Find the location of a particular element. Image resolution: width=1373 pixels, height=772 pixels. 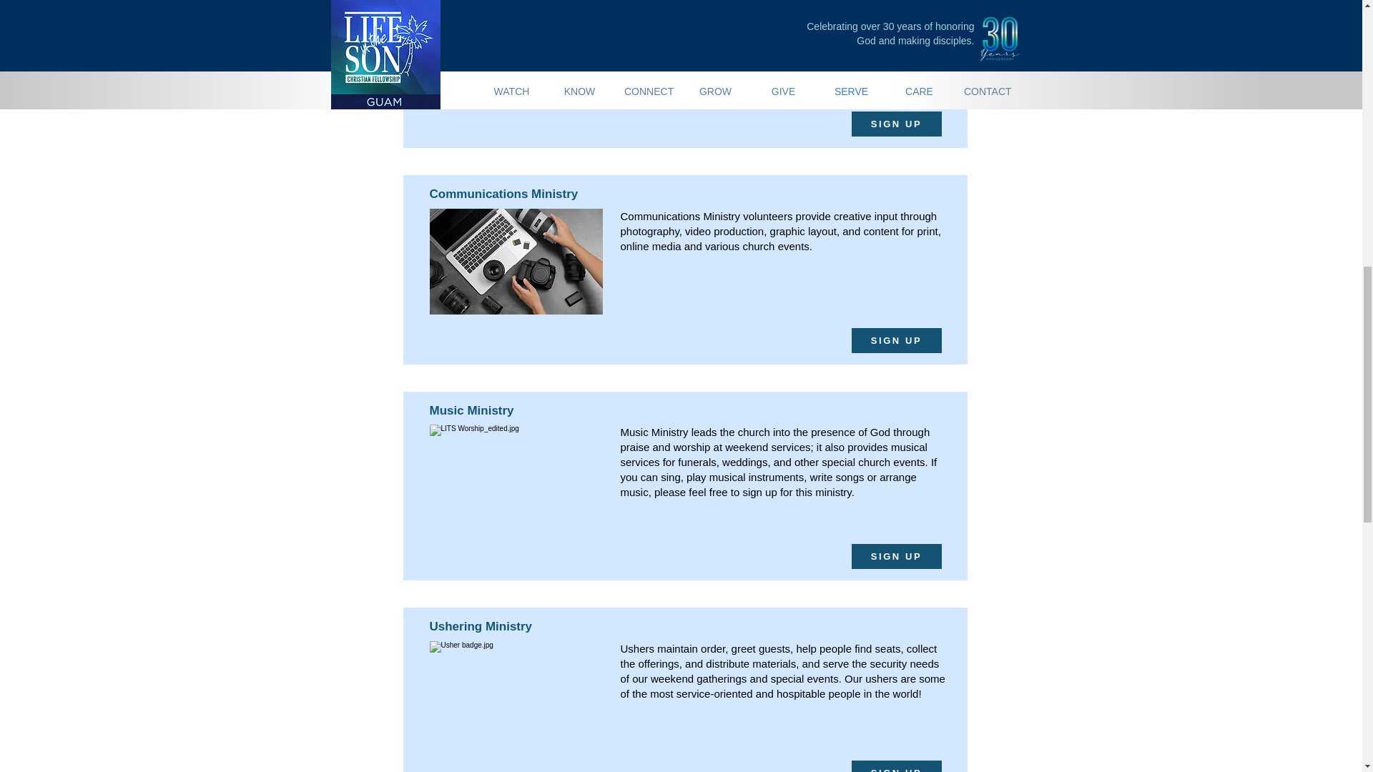

Life Groups Leaders-17.png is located at coordinates (515, 261).